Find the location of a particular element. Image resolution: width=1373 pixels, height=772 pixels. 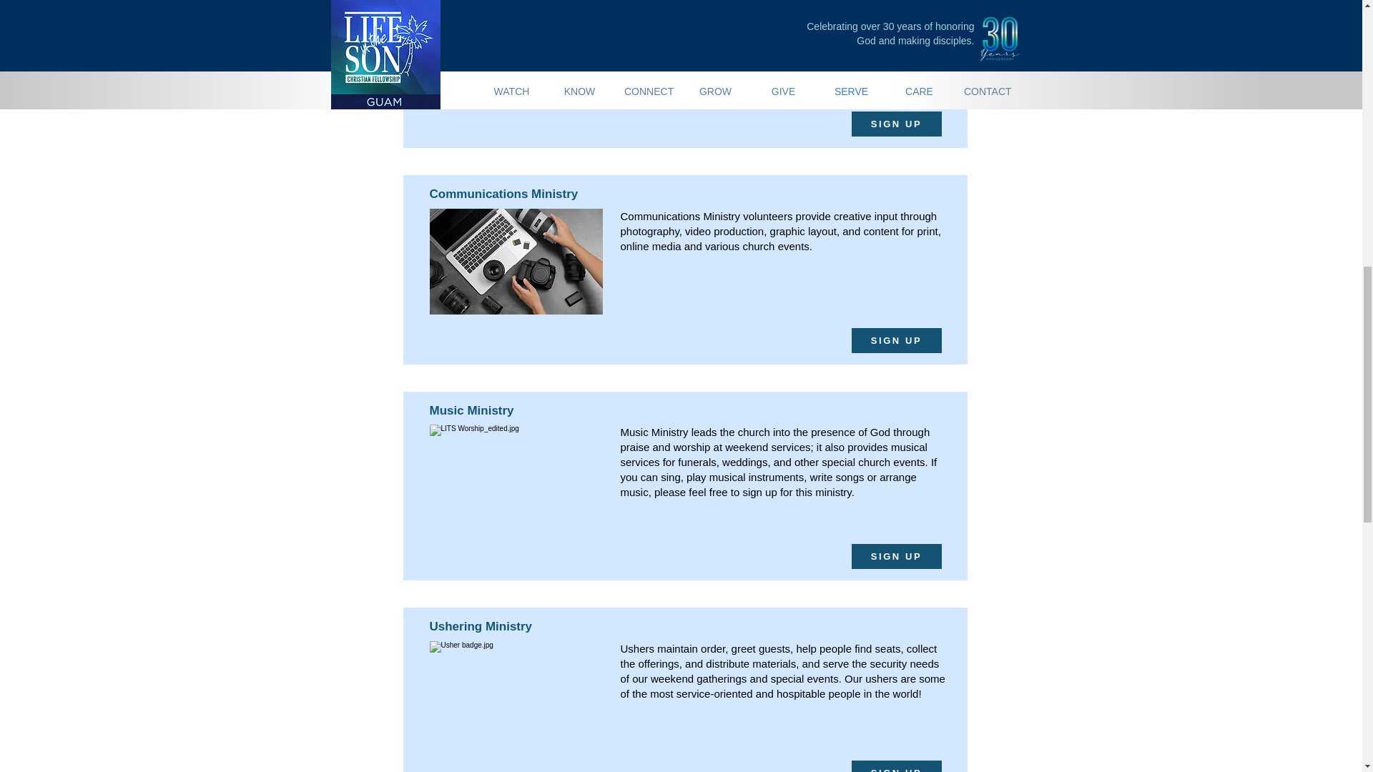

Life Groups Leaders-17.png is located at coordinates (515, 261).